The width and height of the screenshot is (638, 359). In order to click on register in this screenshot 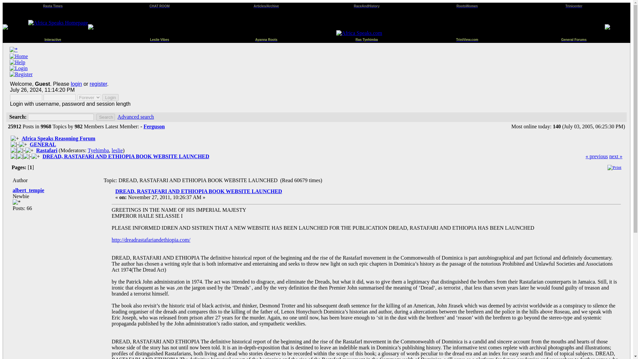, I will do `click(98, 84)`.